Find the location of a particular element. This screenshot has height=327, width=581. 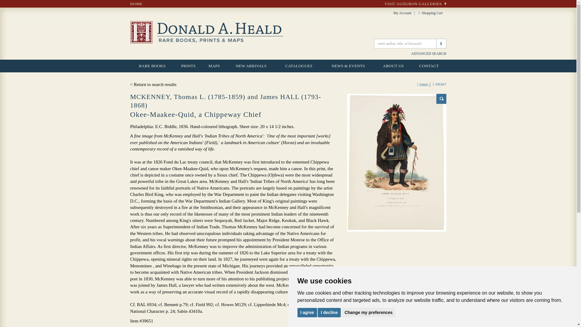

My Account is located at coordinates (402, 13).